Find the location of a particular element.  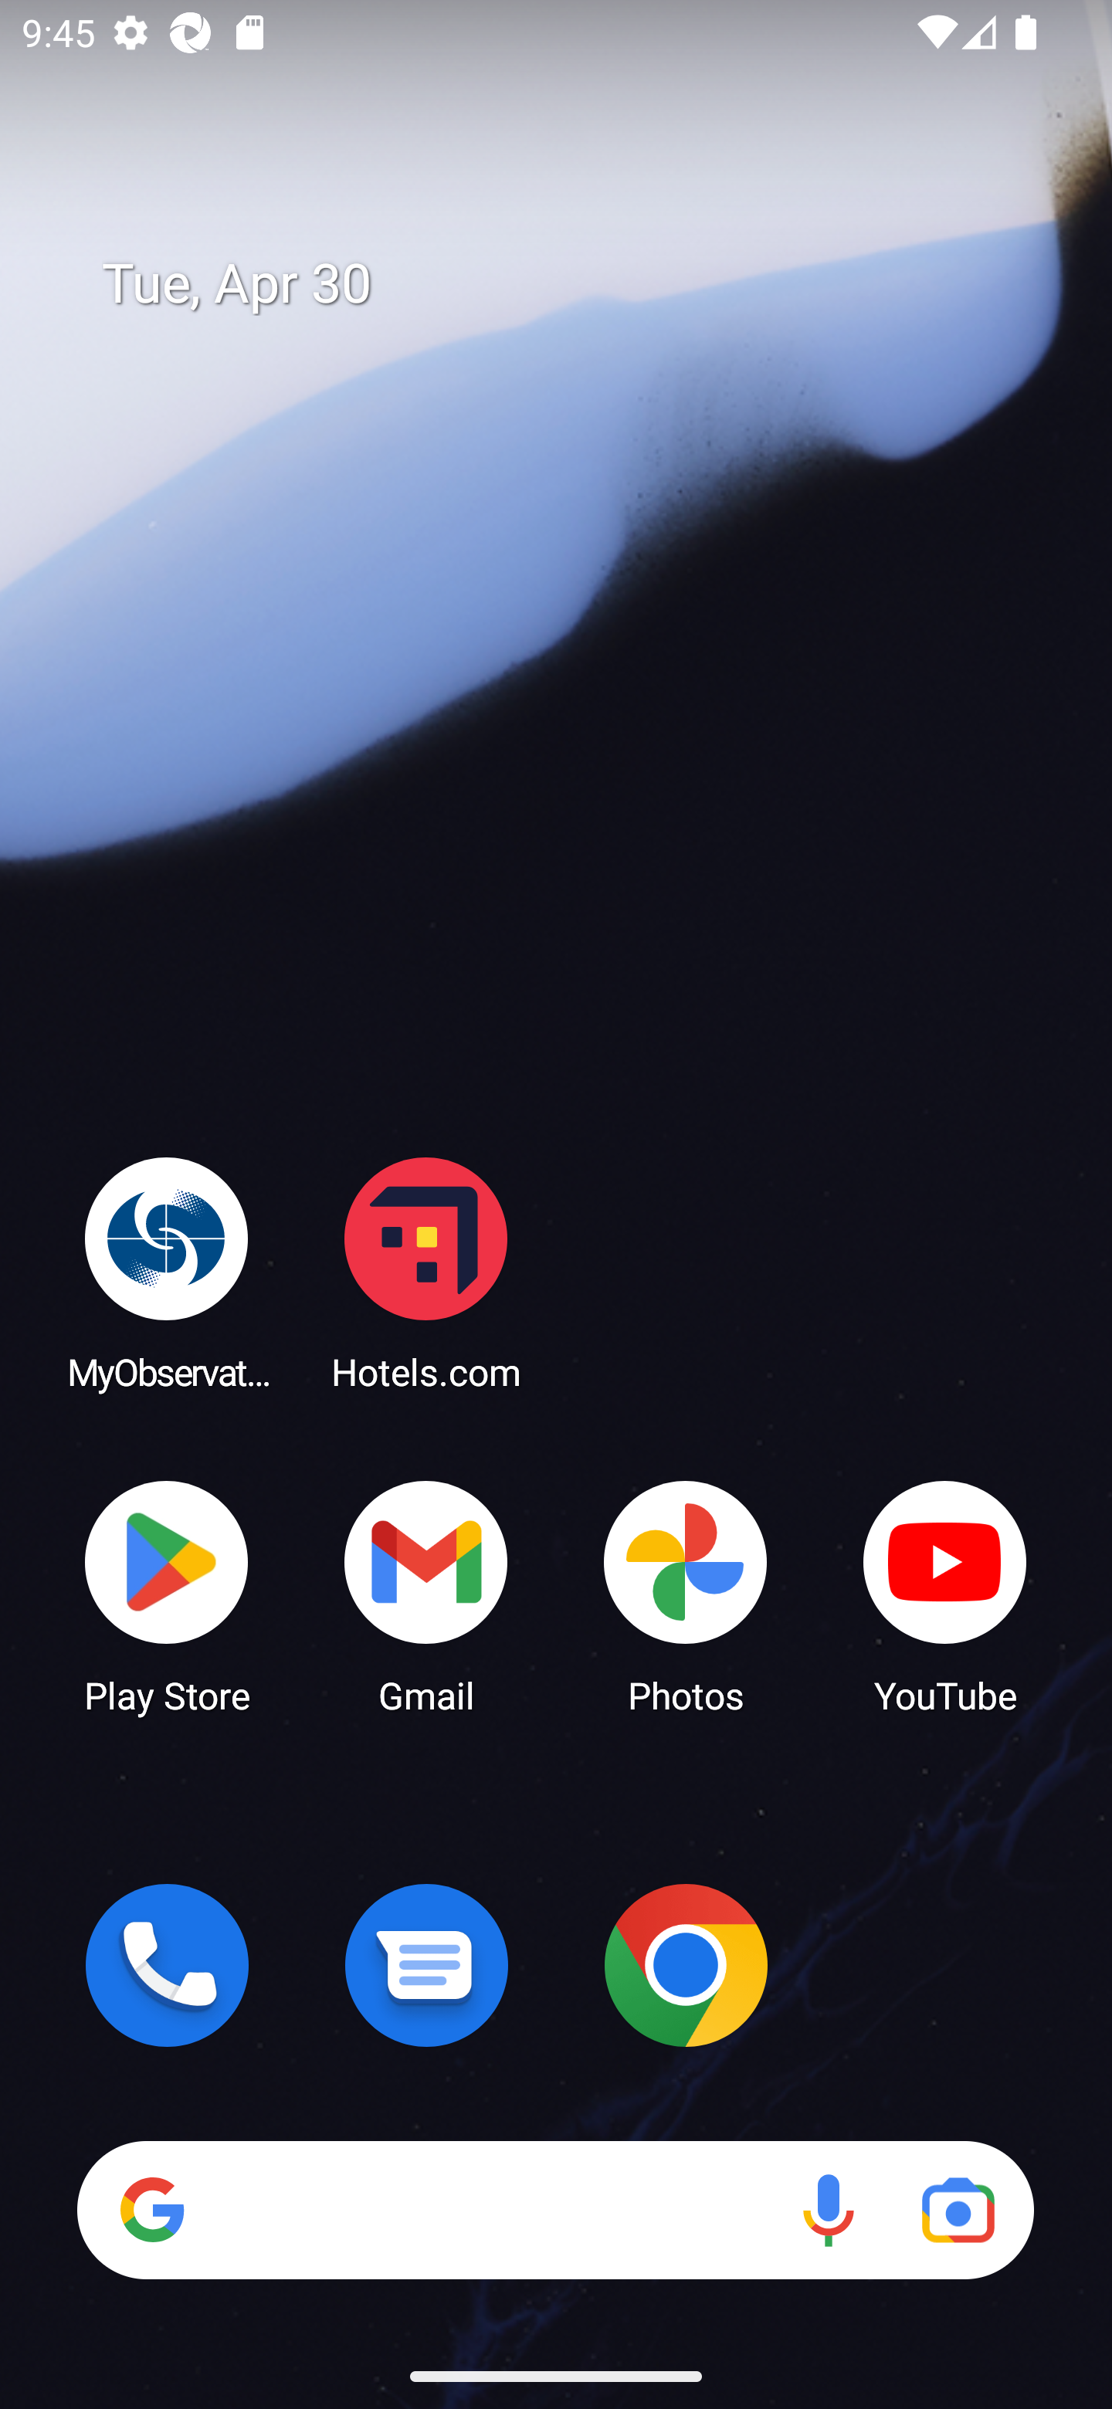

Phone is located at coordinates (167, 1965).